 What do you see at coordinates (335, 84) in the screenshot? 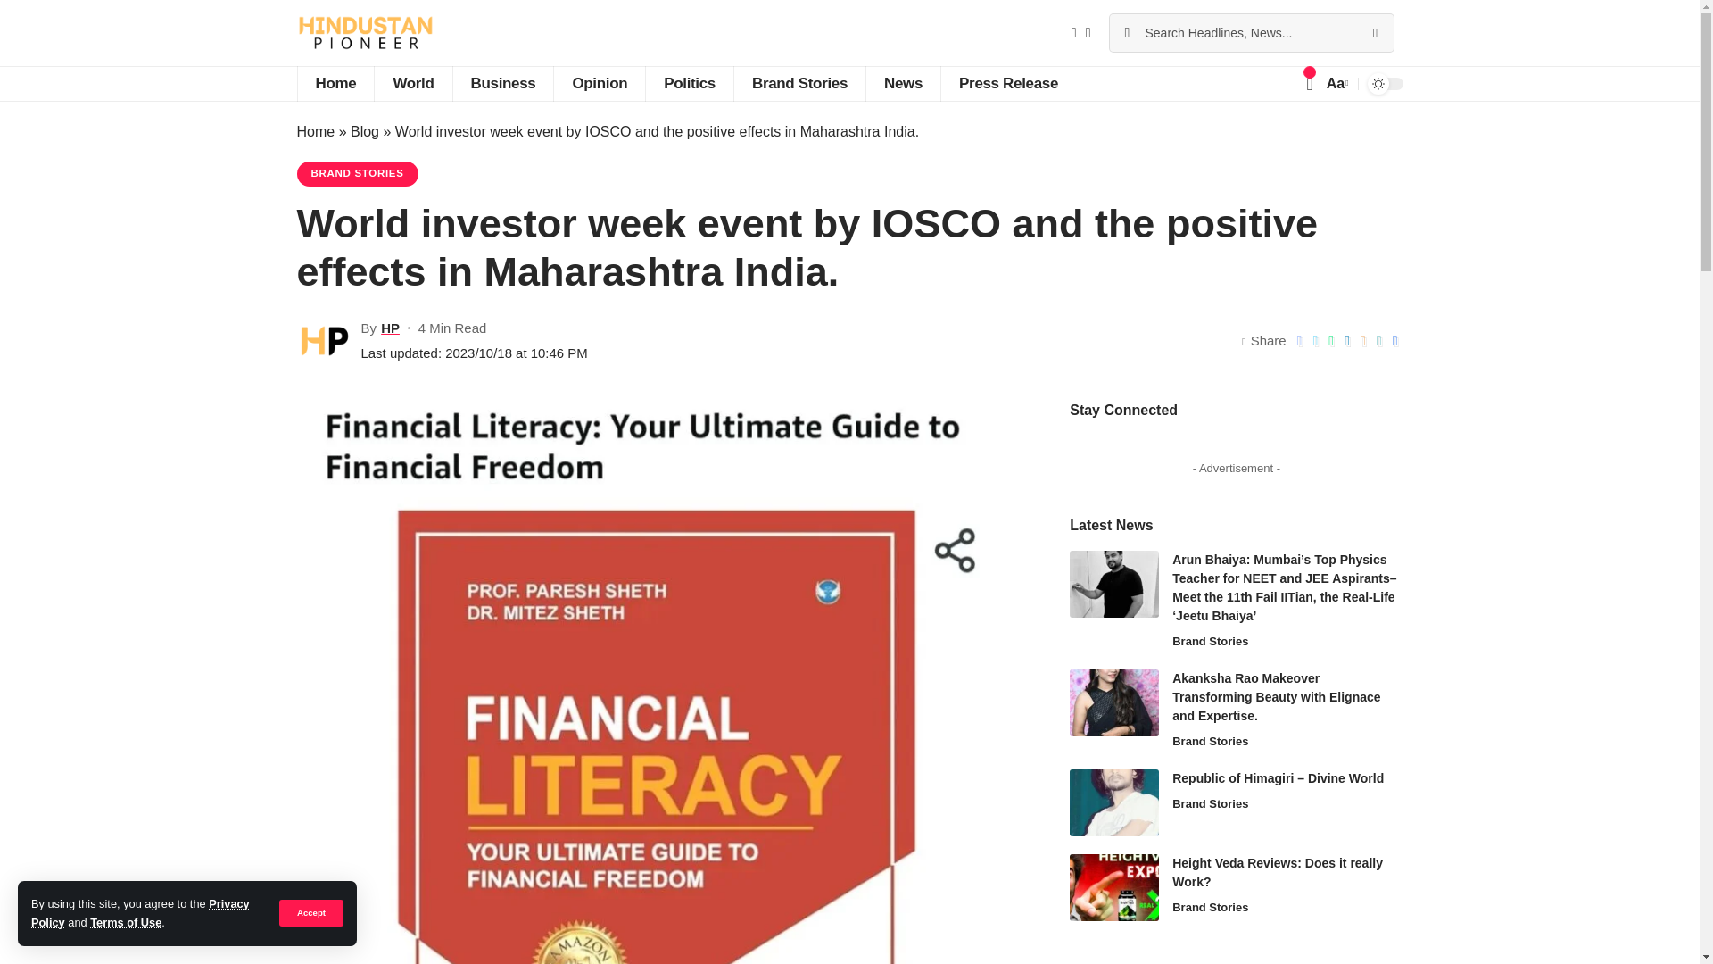
I see `Home` at bounding box center [335, 84].